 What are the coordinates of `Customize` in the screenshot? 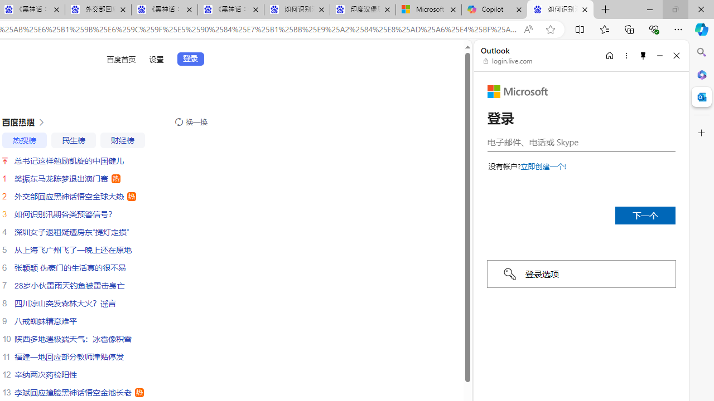 It's located at (702, 133).